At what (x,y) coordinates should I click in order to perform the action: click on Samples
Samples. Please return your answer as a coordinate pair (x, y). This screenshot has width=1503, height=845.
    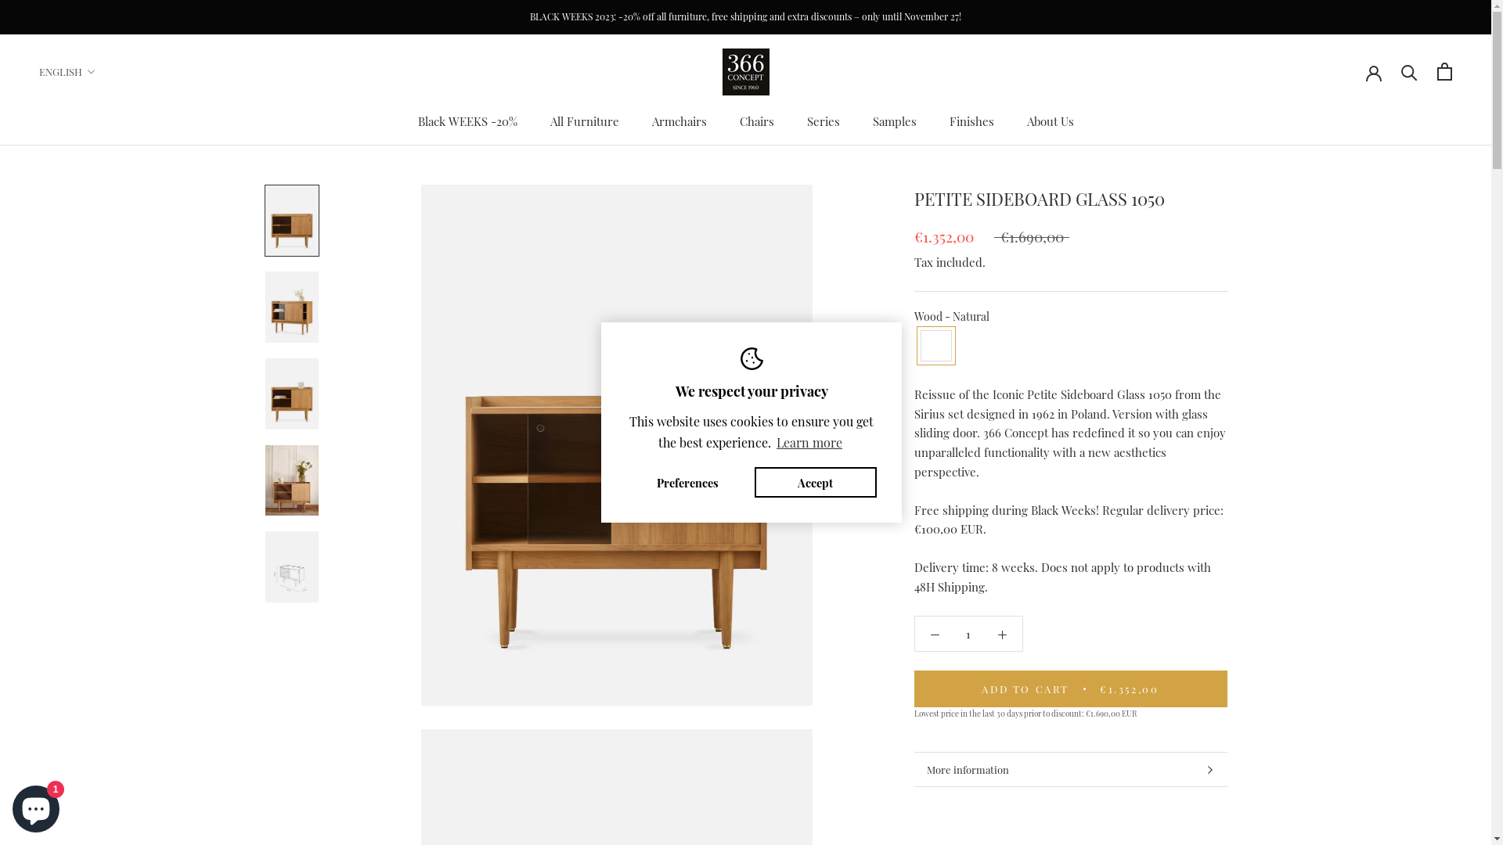
    Looking at the image, I should click on (894, 121).